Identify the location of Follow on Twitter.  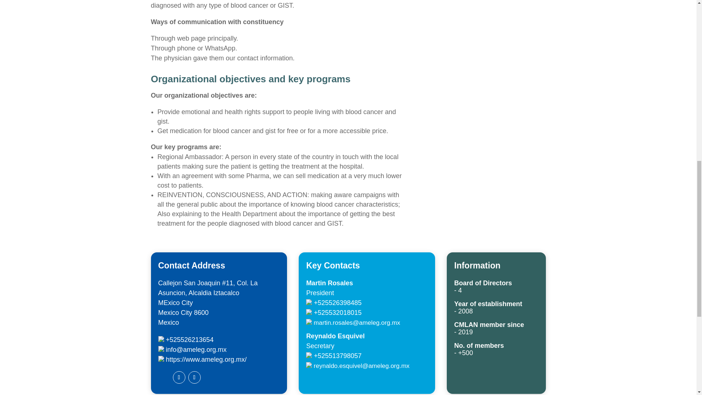
(164, 377).